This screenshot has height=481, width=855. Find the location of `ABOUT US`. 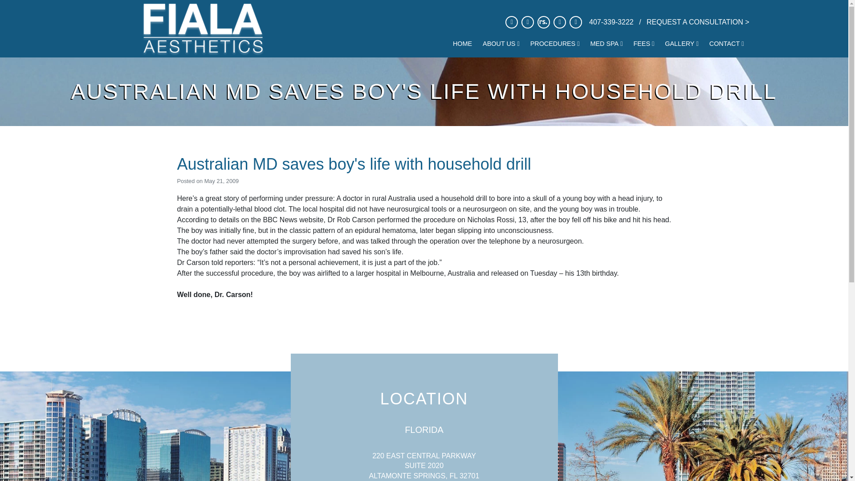

ABOUT US is located at coordinates (501, 44).